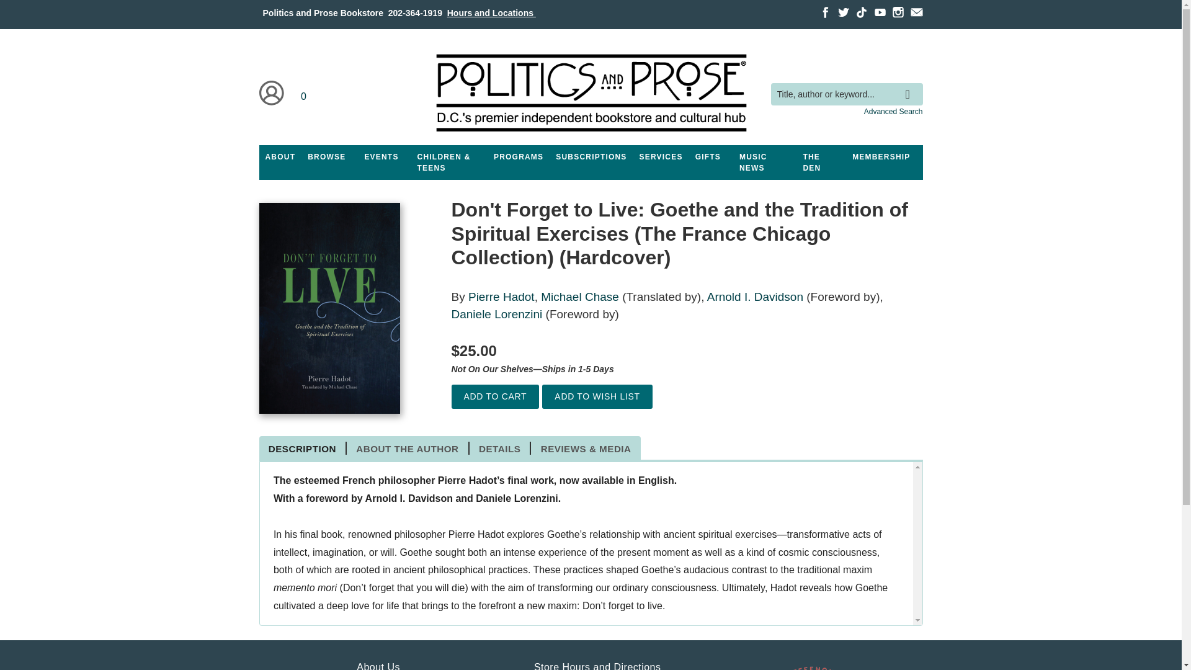  Describe the element at coordinates (326, 157) in the screenshot. I see `Browse our shelves` at that location.